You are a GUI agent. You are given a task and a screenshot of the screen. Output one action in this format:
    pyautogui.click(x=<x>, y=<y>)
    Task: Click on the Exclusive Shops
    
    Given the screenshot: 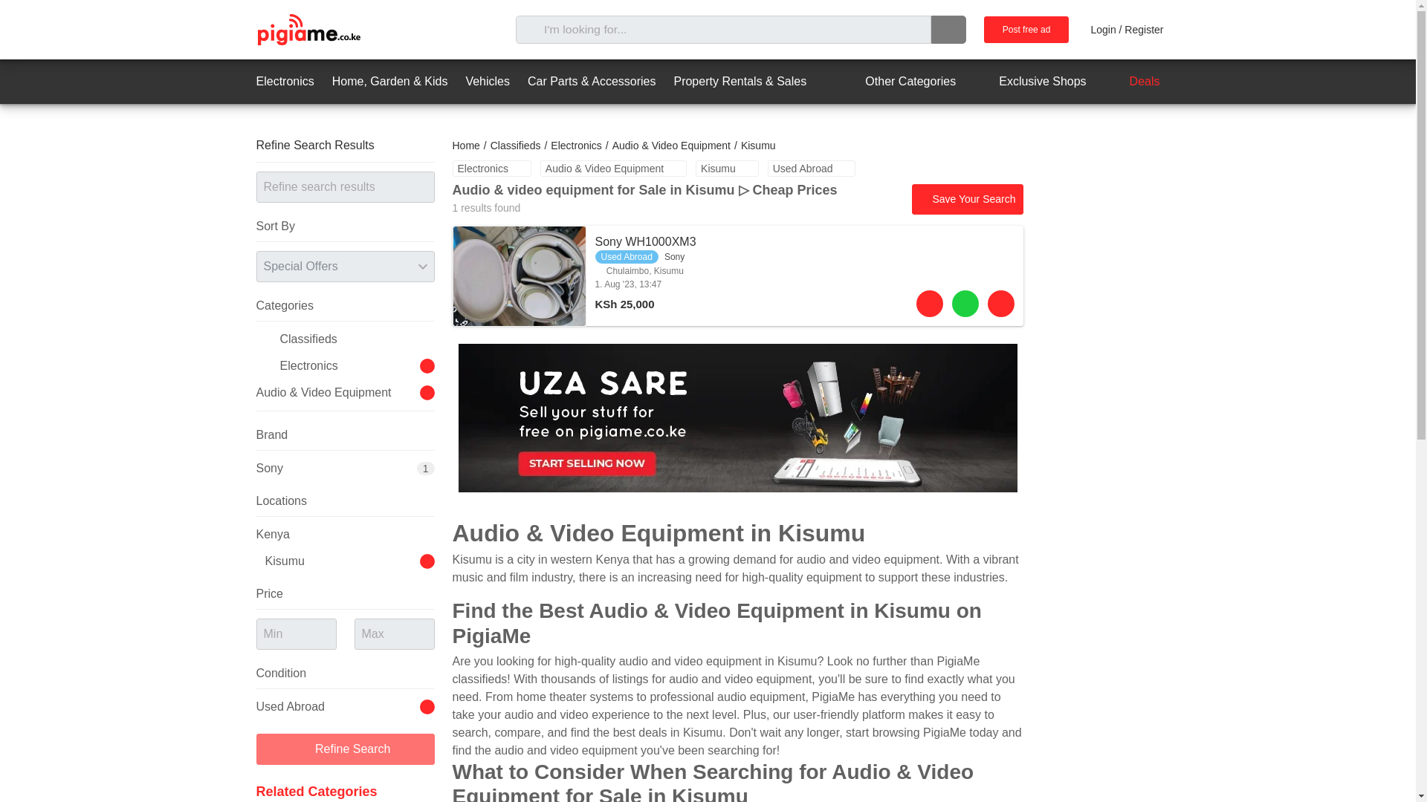 What is the action you would take?
    pyautogui.click(x=1029, y=82)
    